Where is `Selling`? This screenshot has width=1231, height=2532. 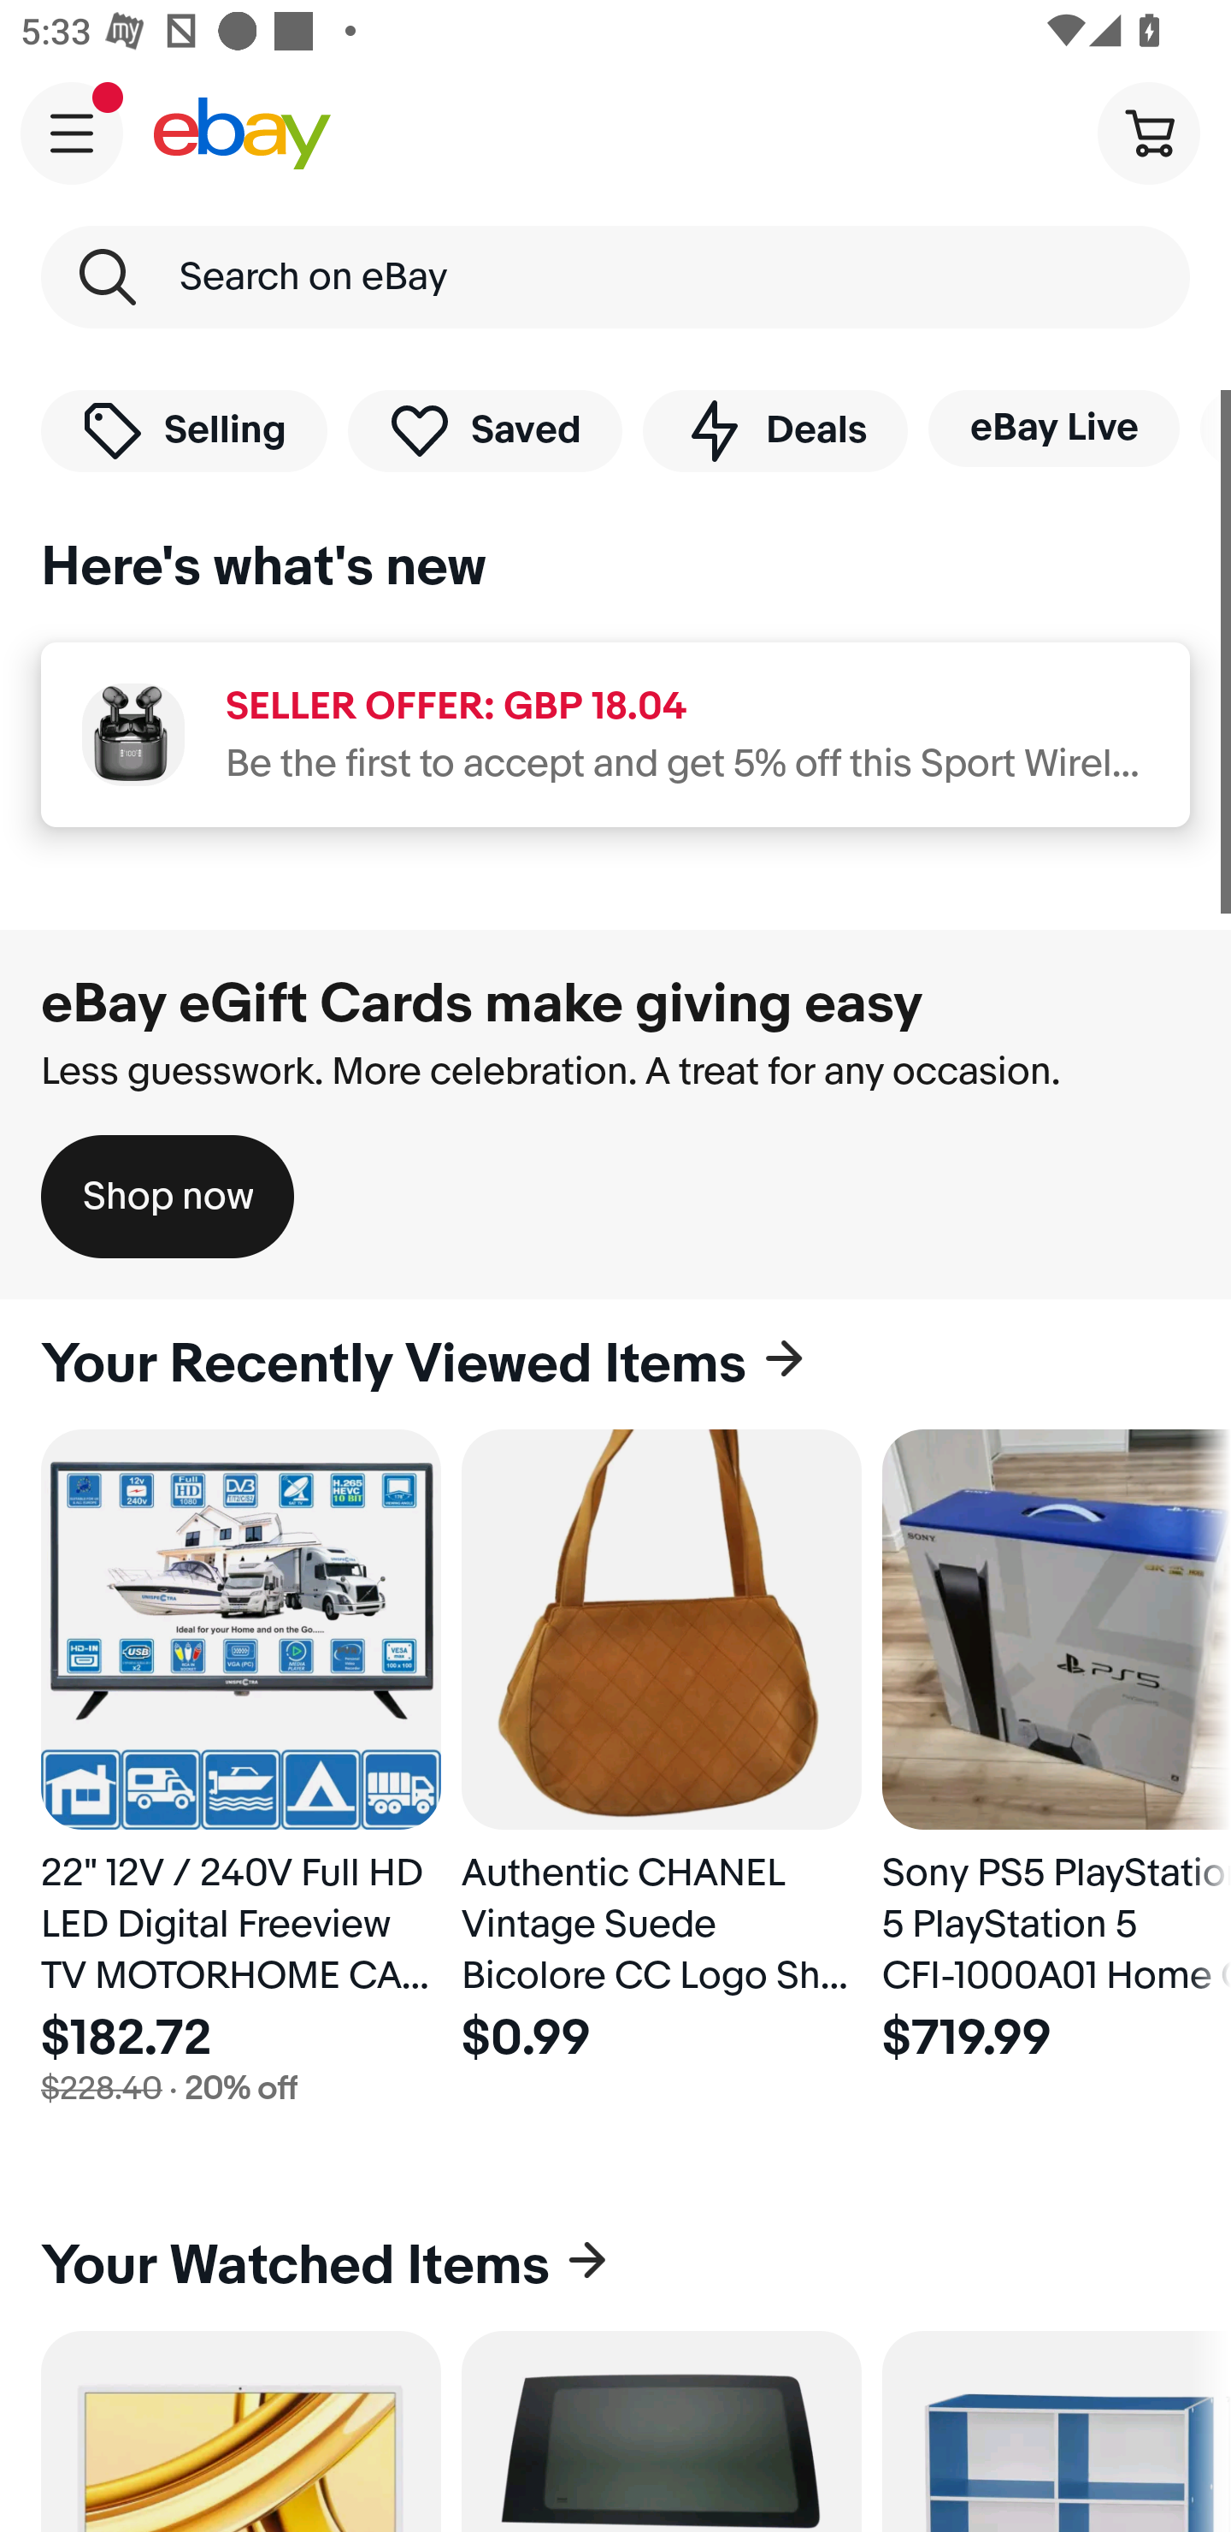
Selling is located at coordinates (184, 429).